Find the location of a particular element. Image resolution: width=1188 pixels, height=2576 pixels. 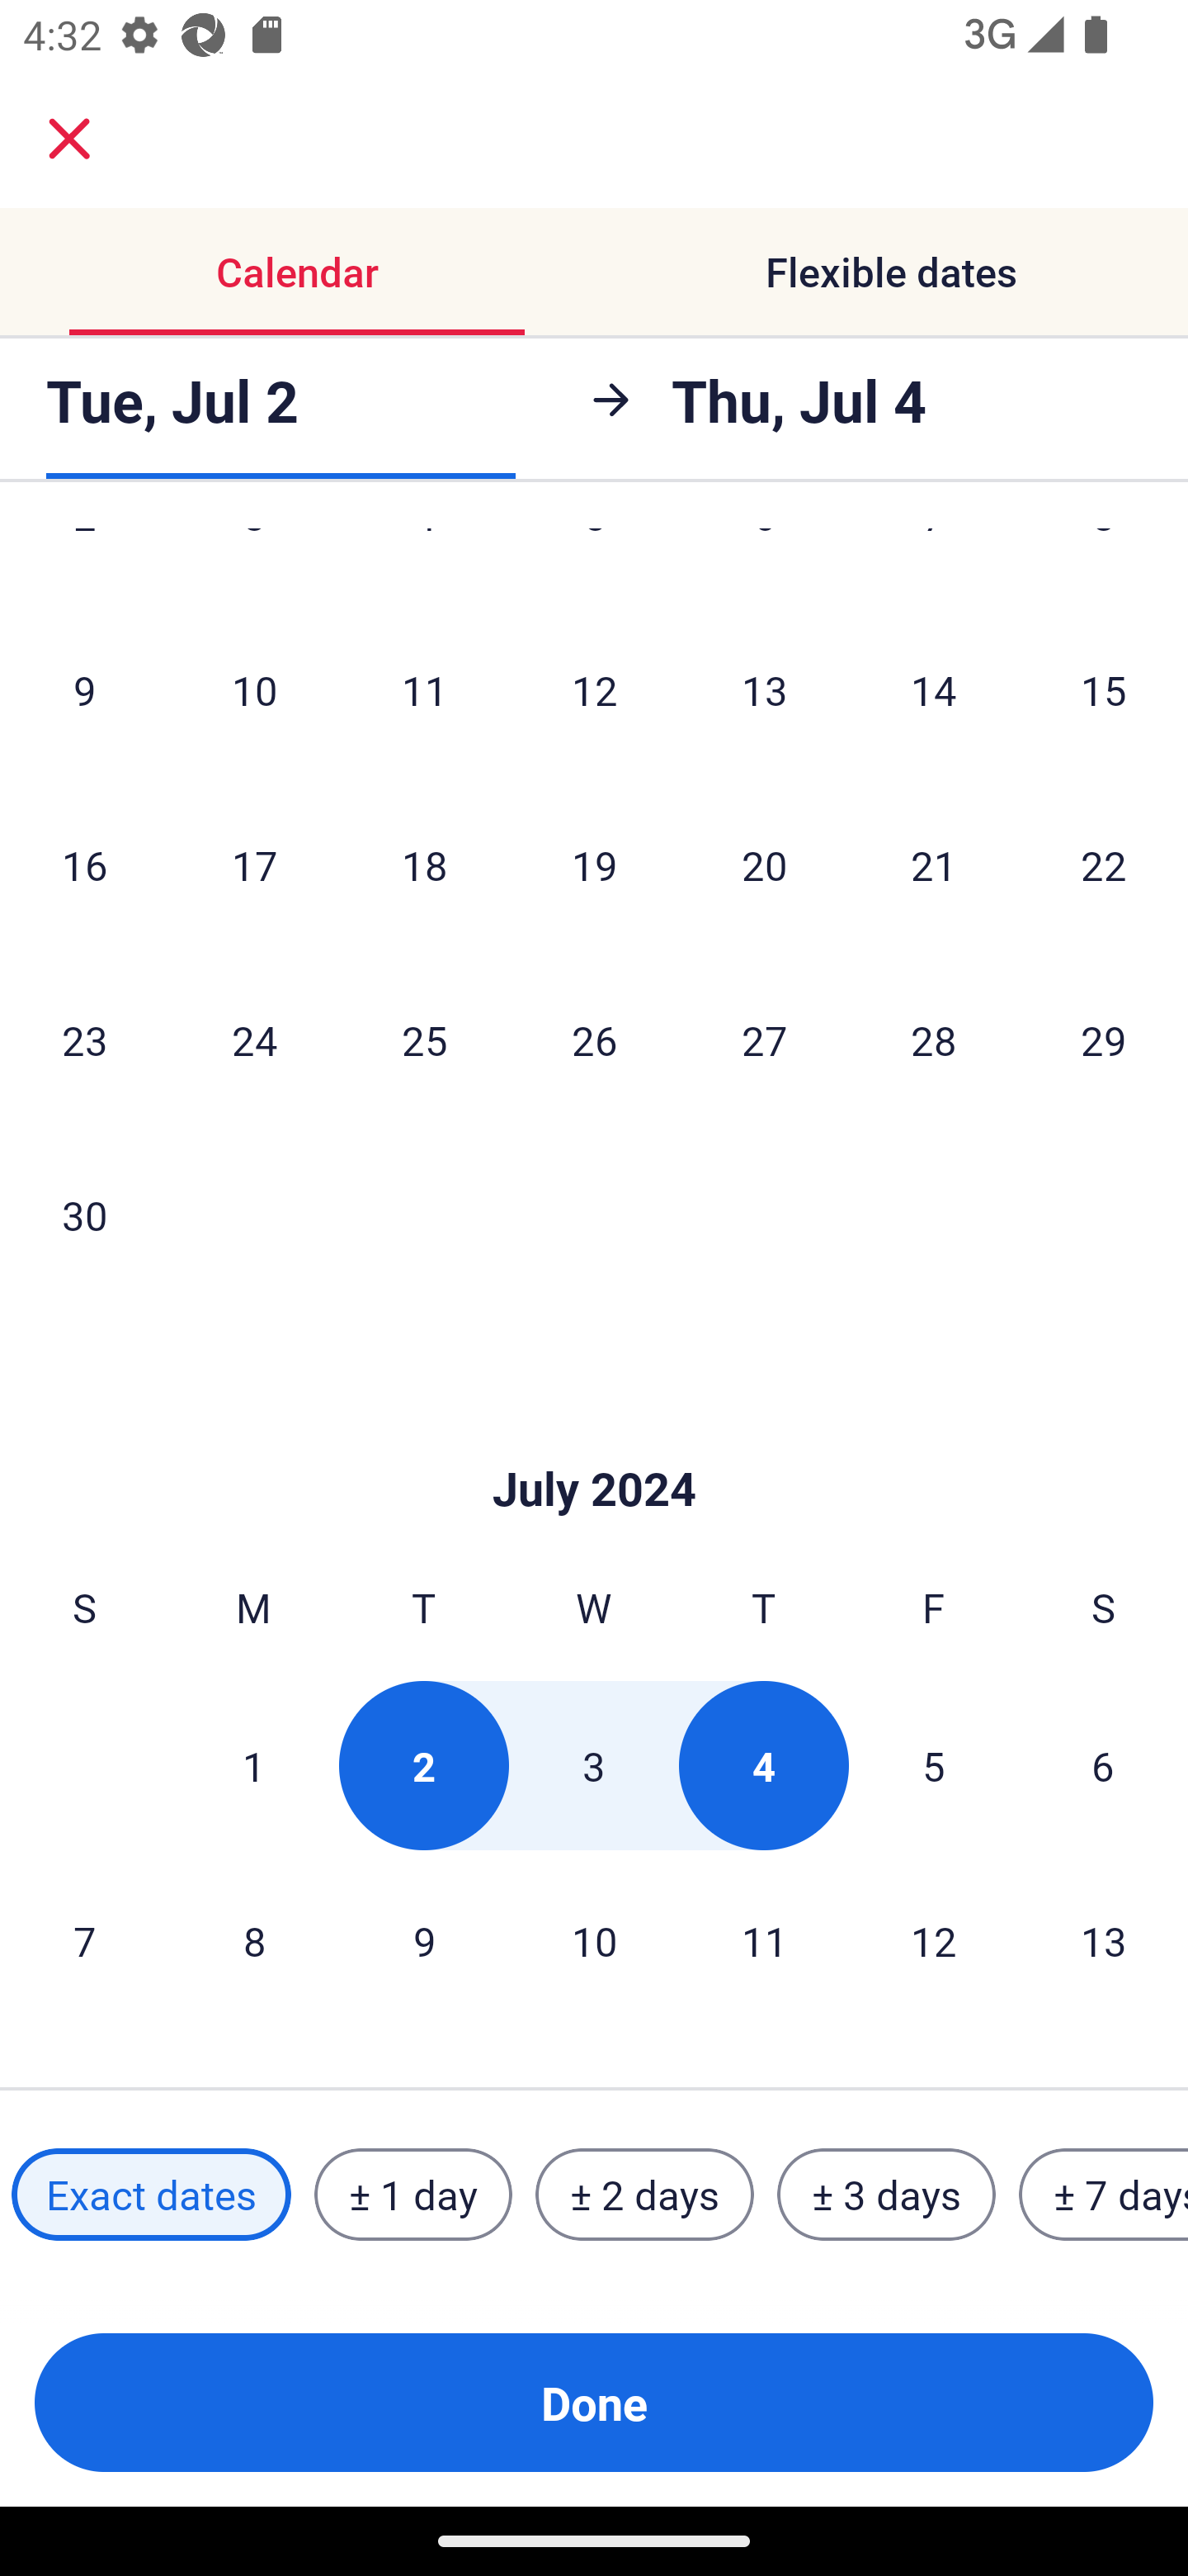

21 Friday, June 21, 2024 is located at coordinates (934, 865).